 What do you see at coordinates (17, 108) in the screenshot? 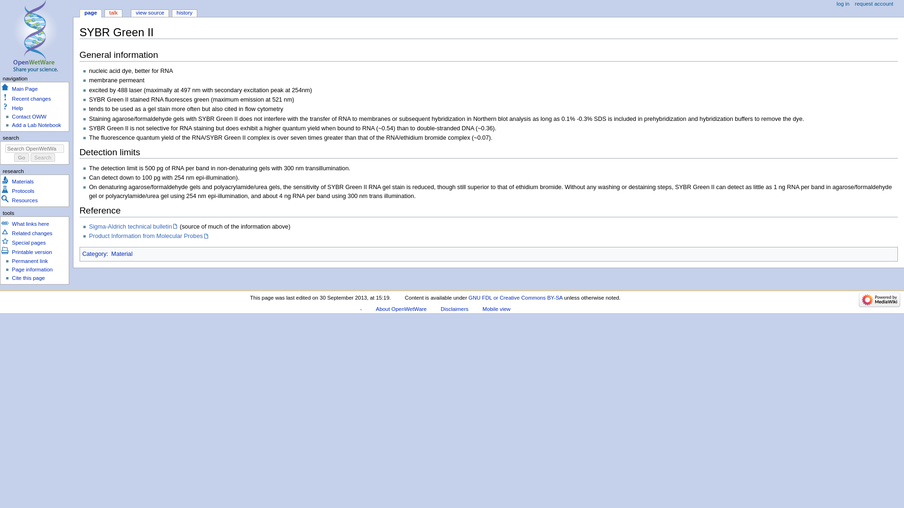
I see `The place to find out` at bounding box center [17, 108].